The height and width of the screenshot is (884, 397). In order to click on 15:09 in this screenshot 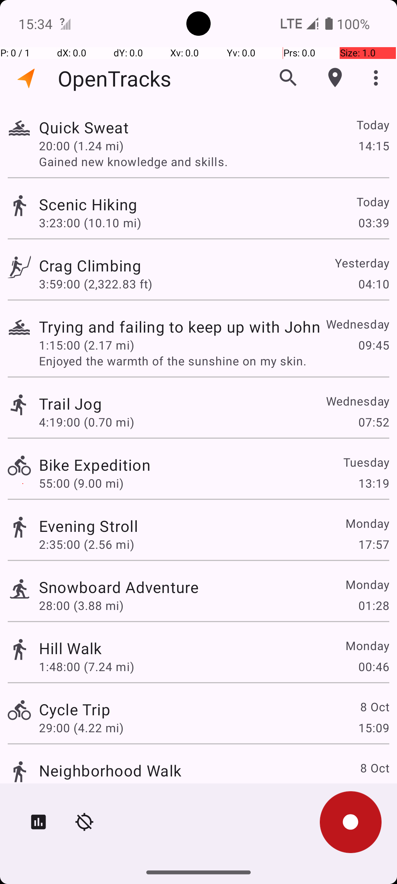, I will do `click(373, 728)`.